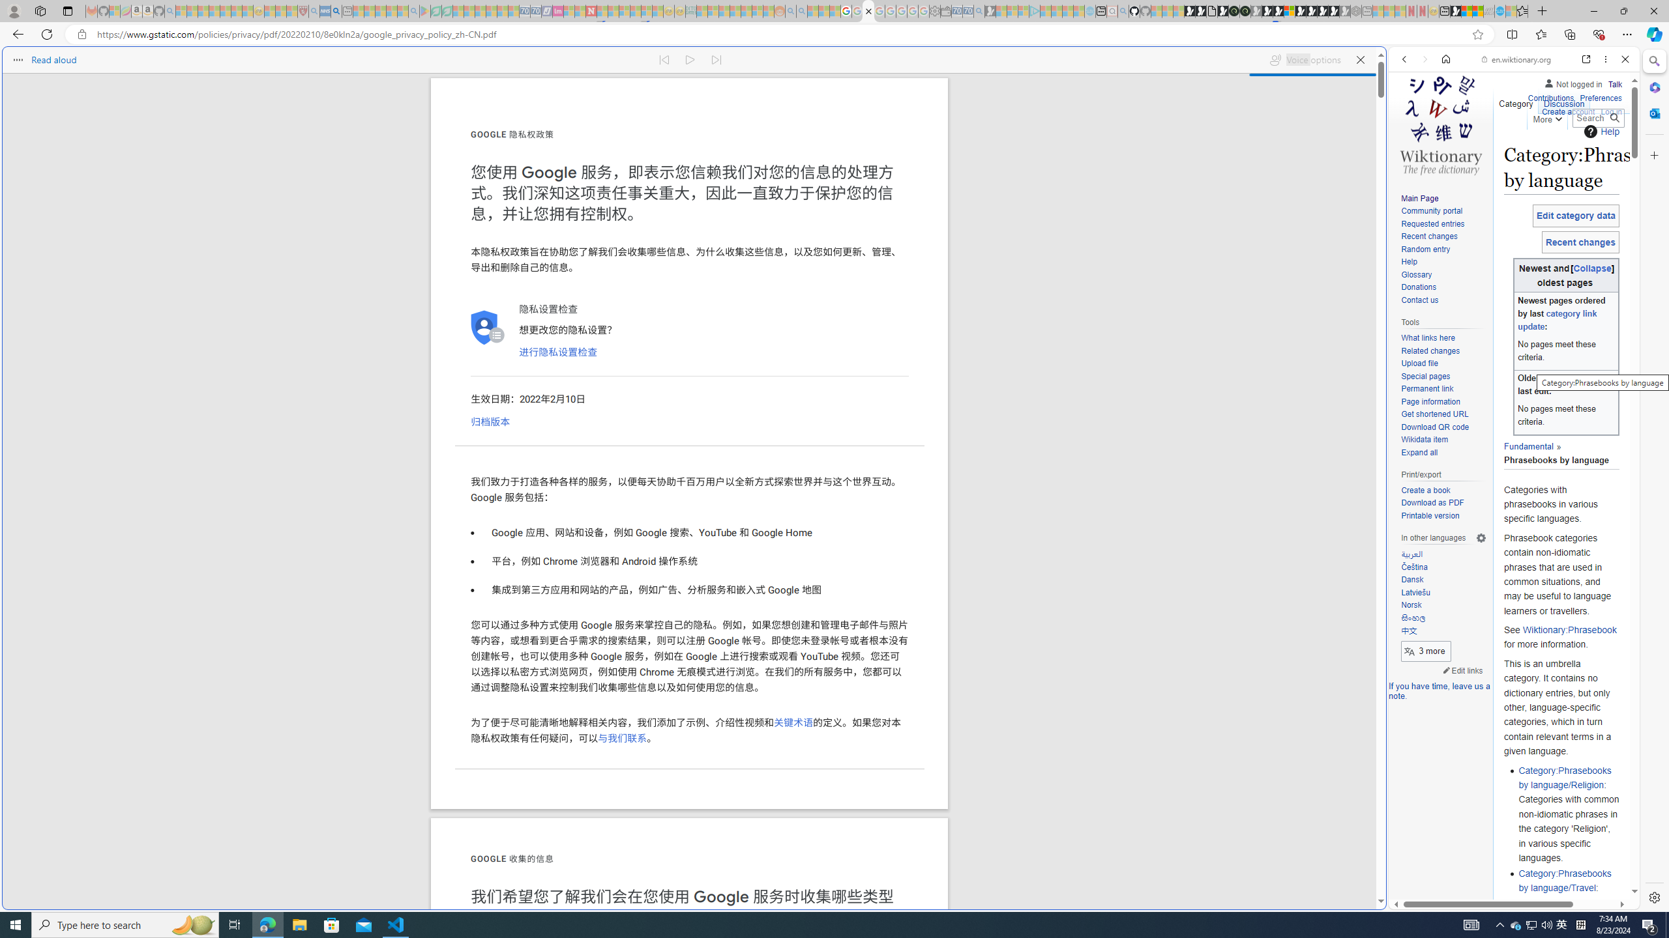  I want to click on Close split screen, so click(1385, 66).